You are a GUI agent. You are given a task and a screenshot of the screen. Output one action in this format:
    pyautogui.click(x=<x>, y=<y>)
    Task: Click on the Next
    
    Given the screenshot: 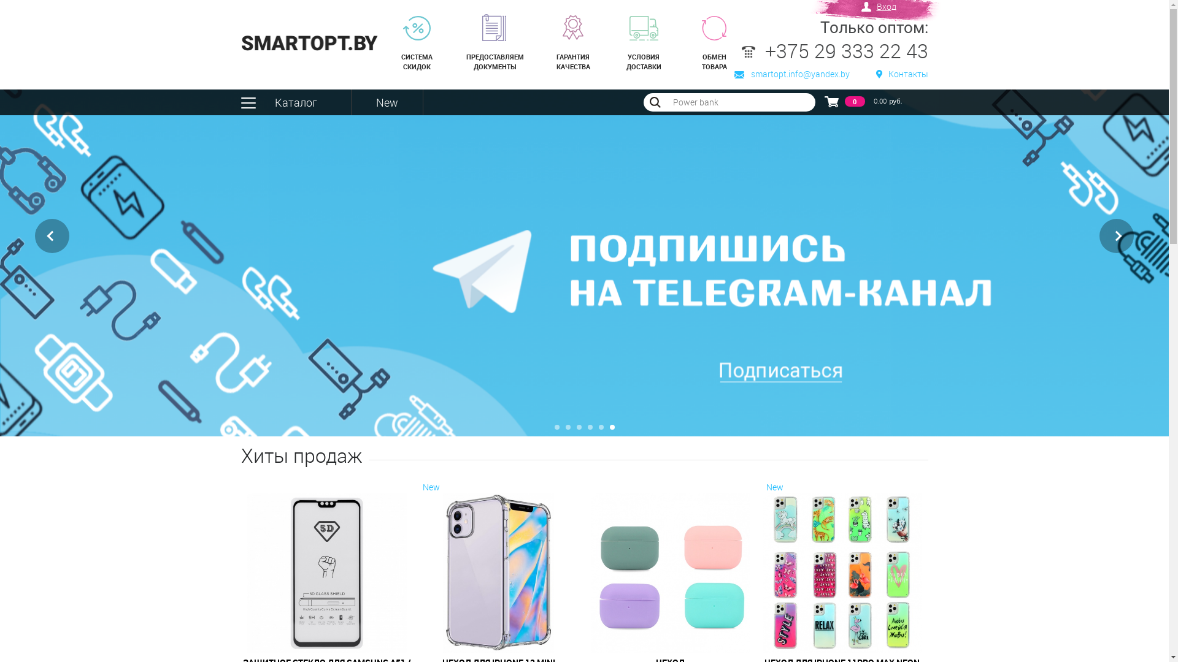 What is the action you would take?
    pyautogui.click(x=1117, y=236)
    